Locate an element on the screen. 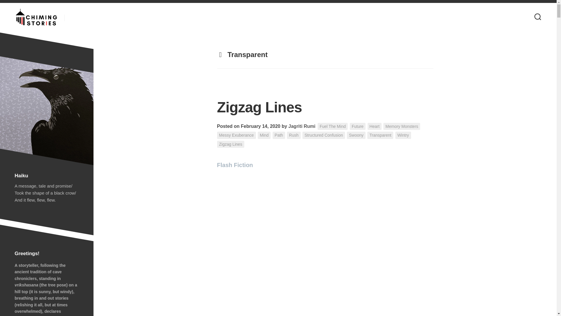 The image size is (561, 316). Mind is located at coordinates (264, 135).